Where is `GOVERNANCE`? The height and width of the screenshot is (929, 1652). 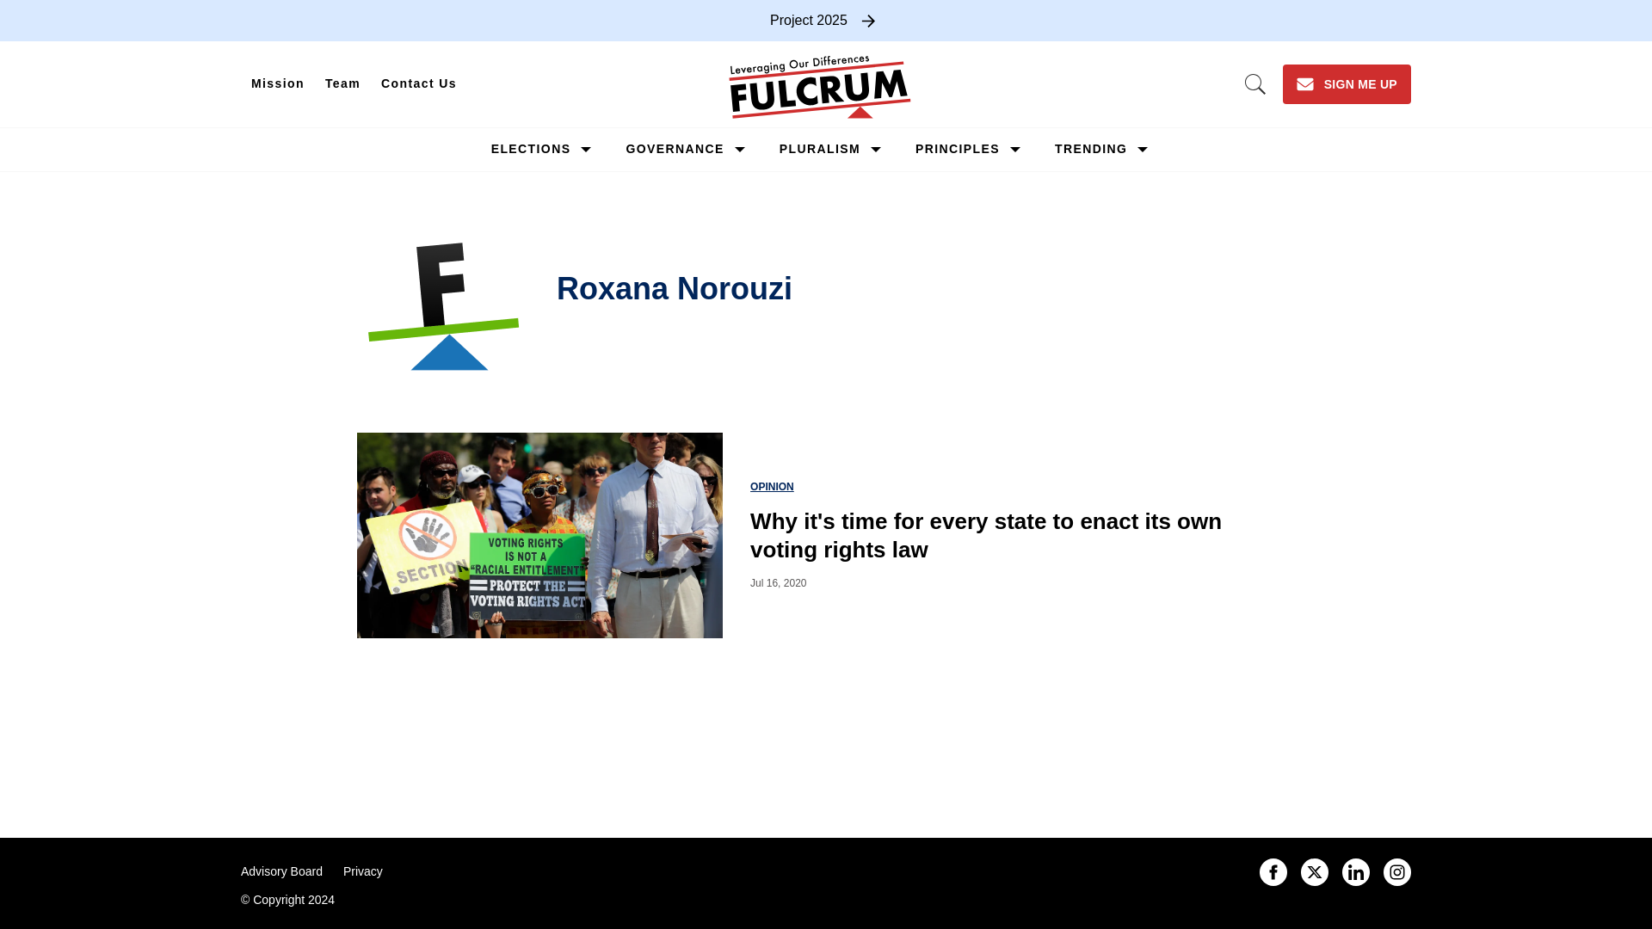
GOVERNANCE is located at coordinates (675, 149).